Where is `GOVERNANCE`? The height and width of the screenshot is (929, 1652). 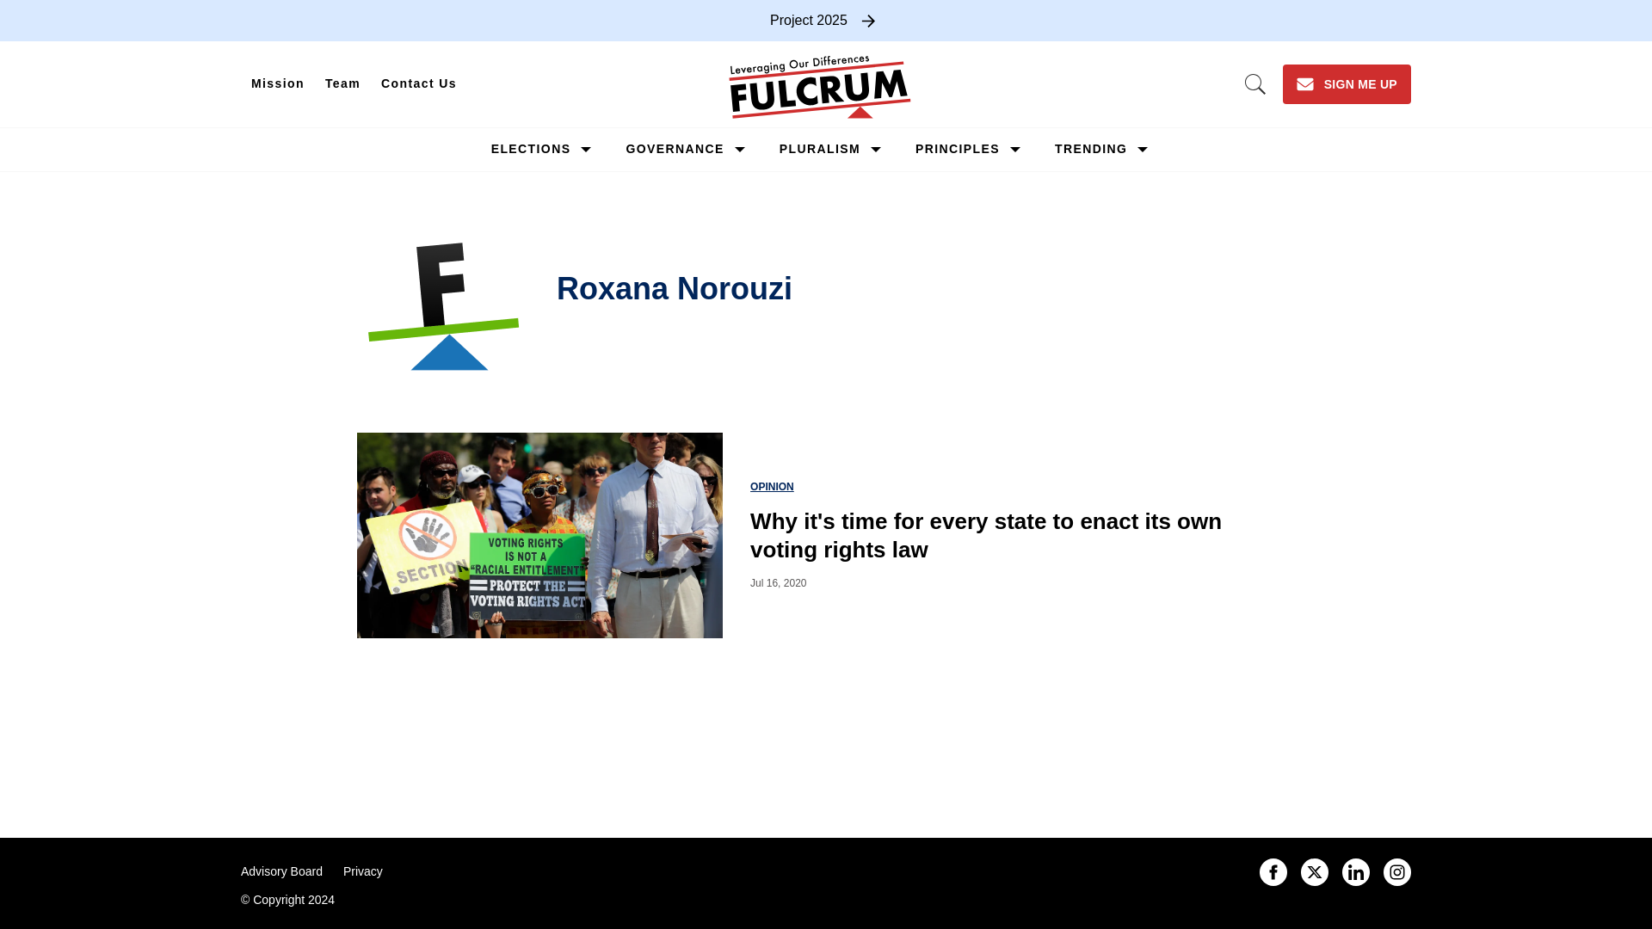
GOVERNANCE is located at coordinates (675, 149).